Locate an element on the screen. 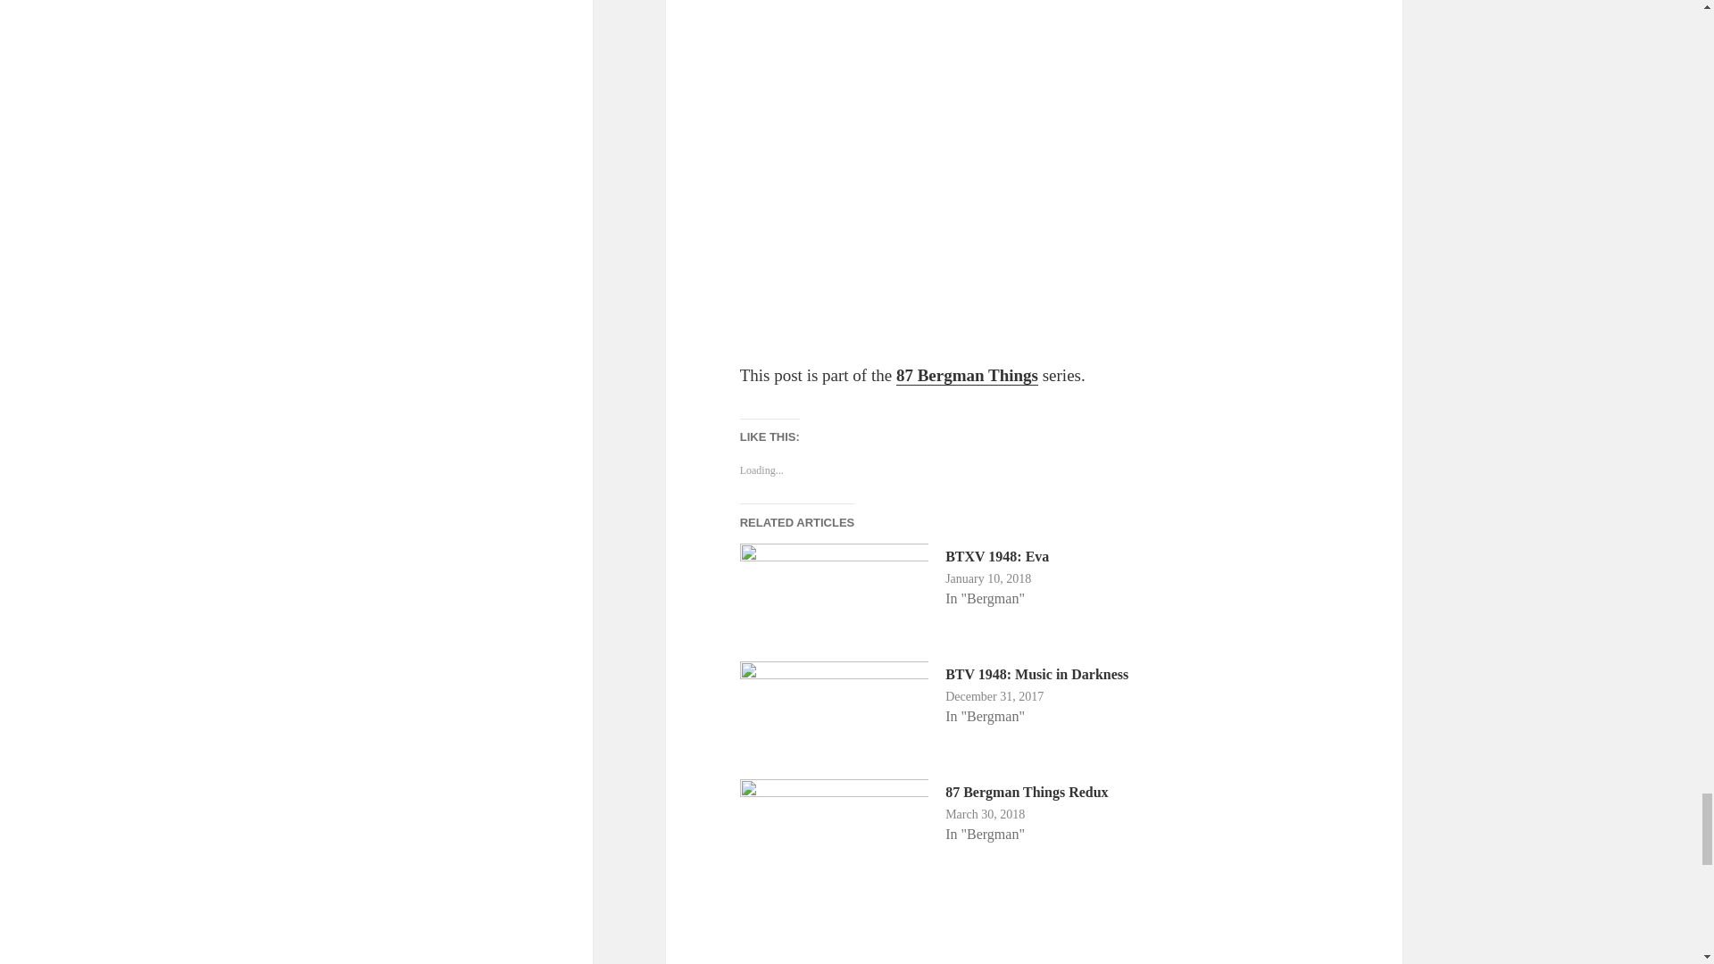 The height and width of the screenshot is (964, 1714). 87 Bergman Things Redux is located at coordinates (1027, 793).